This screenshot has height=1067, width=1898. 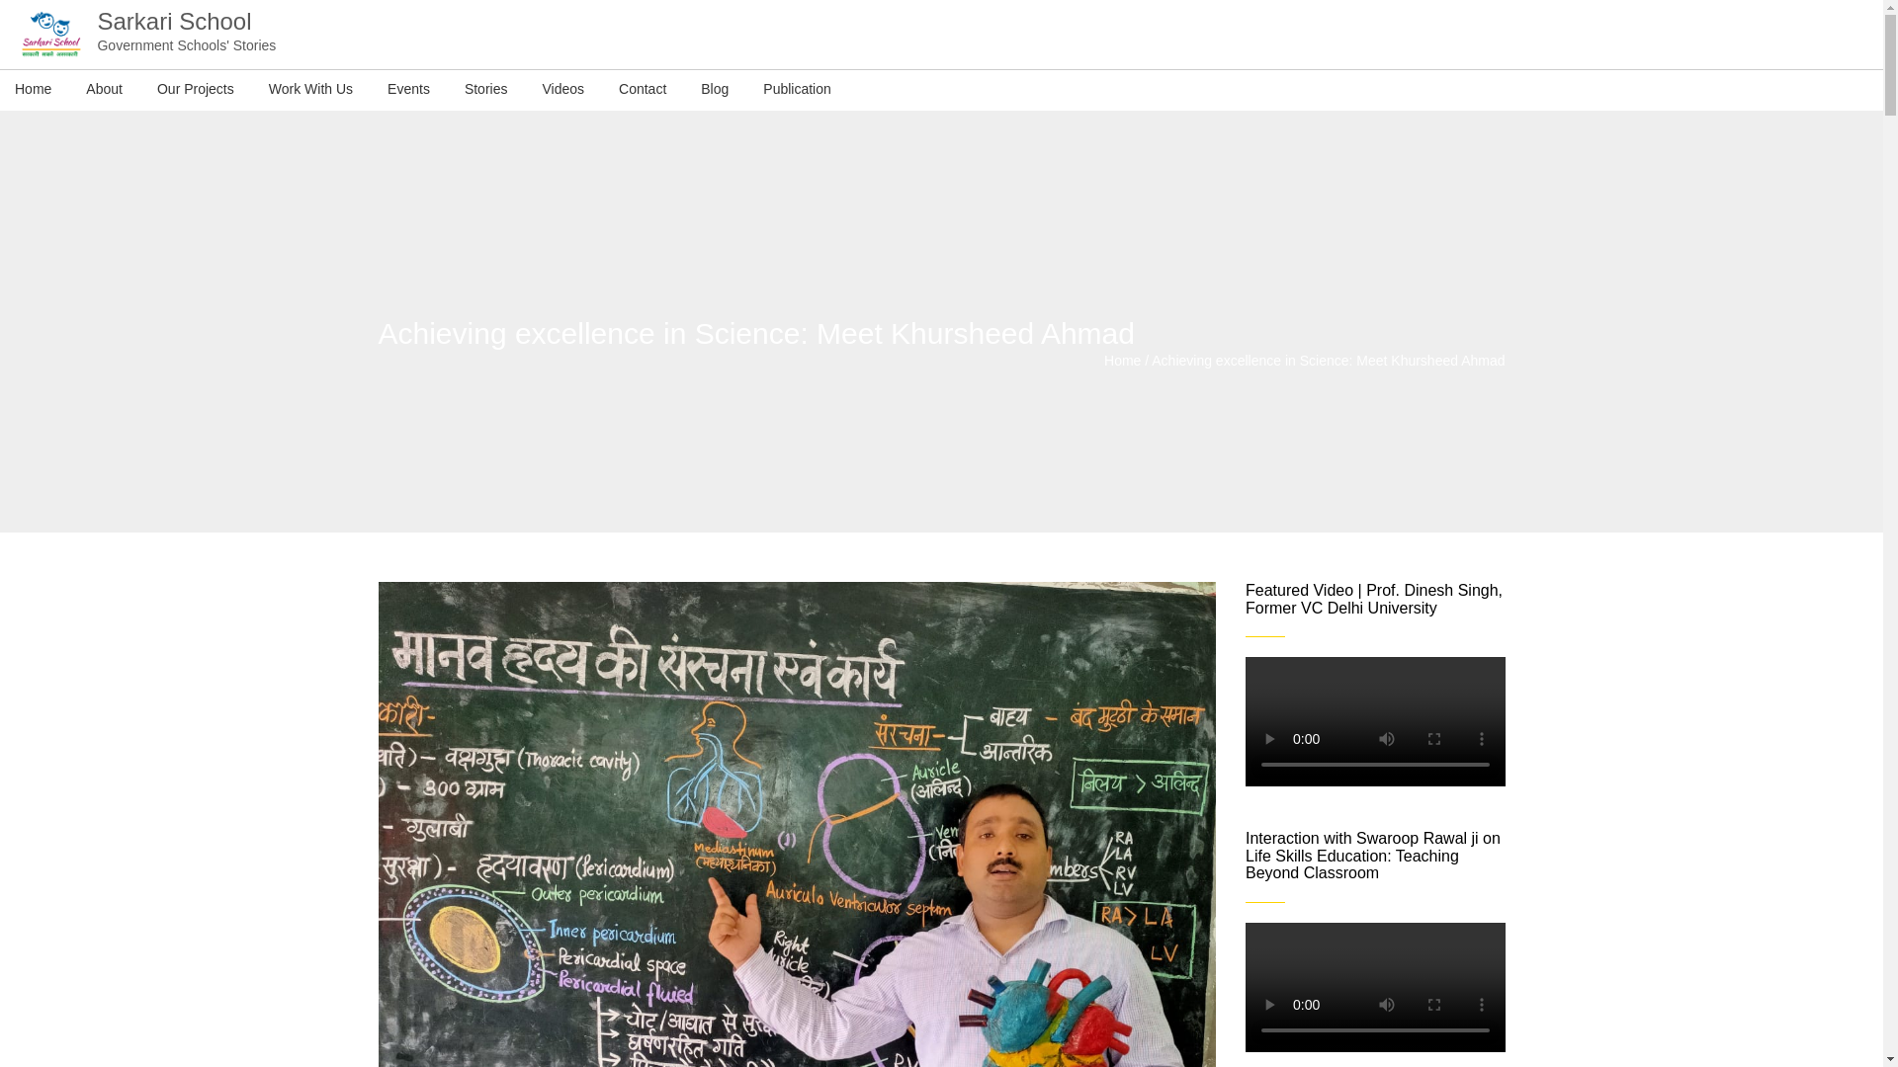 What do you see at coordinates (196, 90) in the screenshot?
I see `Our Projects` at bounding box center [196, 90].